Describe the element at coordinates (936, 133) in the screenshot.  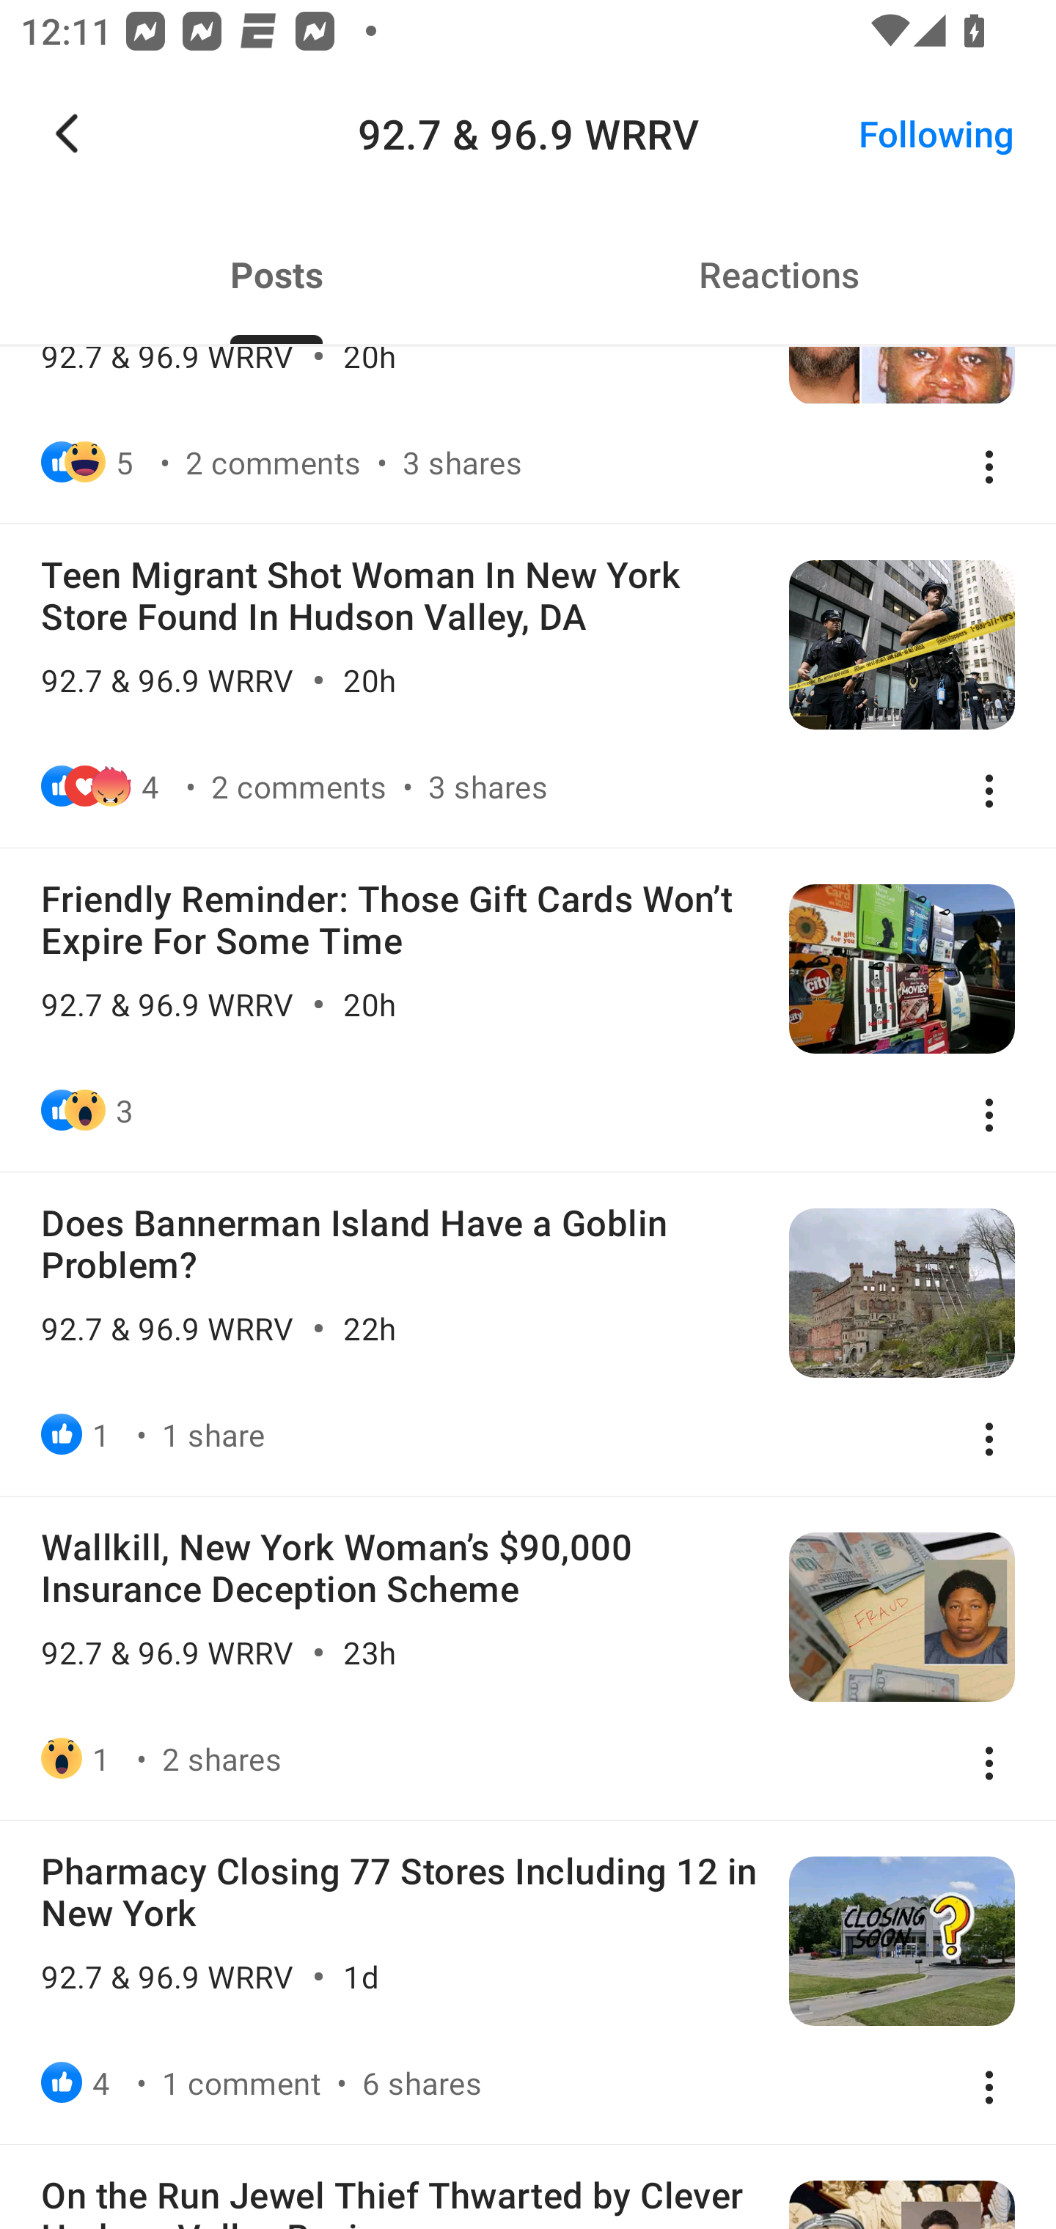
I see `Following` at that location.